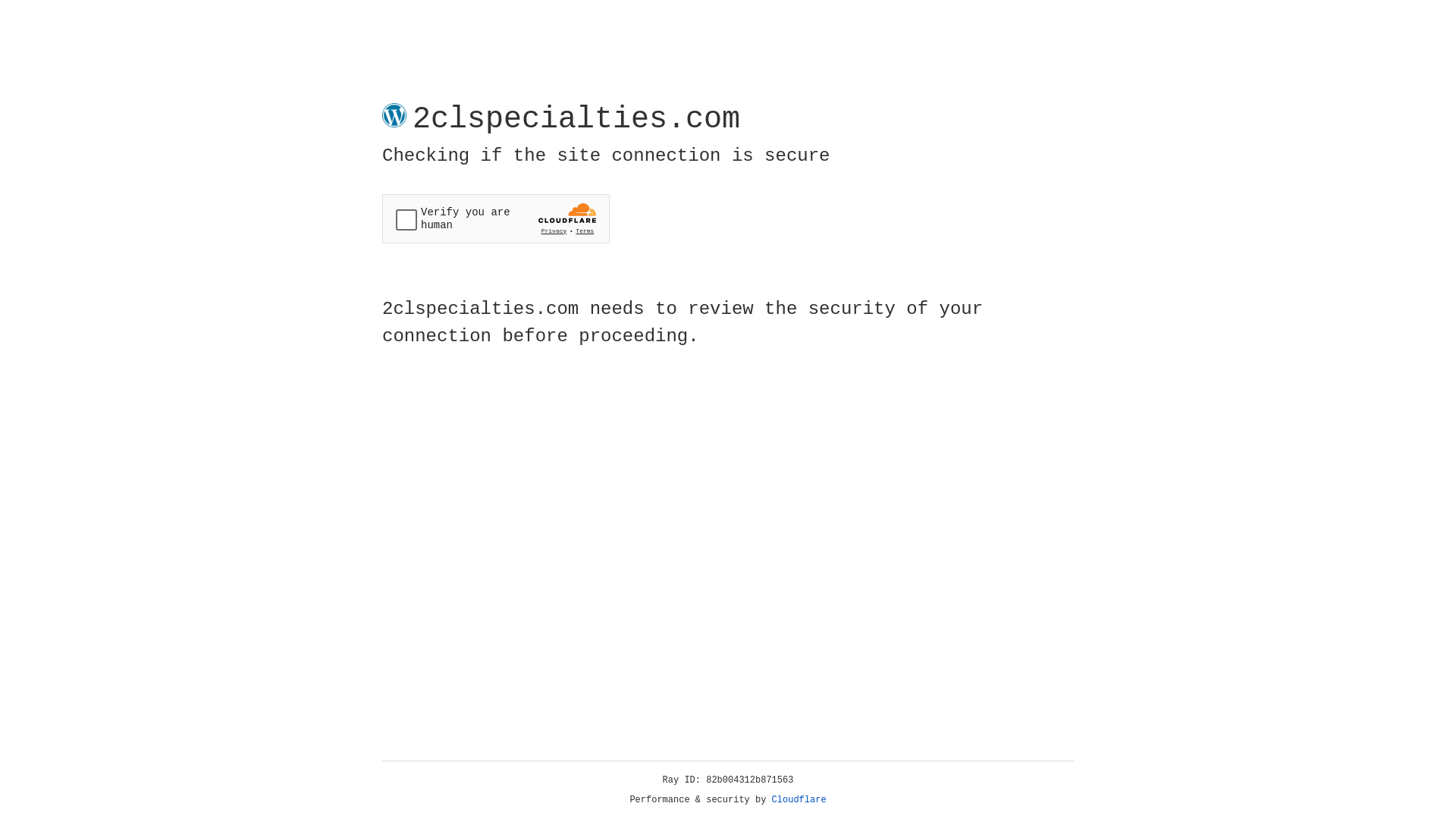 The image size is (1456, 819). I want to click on Widget containing a Cloudflare security challenge, so click(496, 218).